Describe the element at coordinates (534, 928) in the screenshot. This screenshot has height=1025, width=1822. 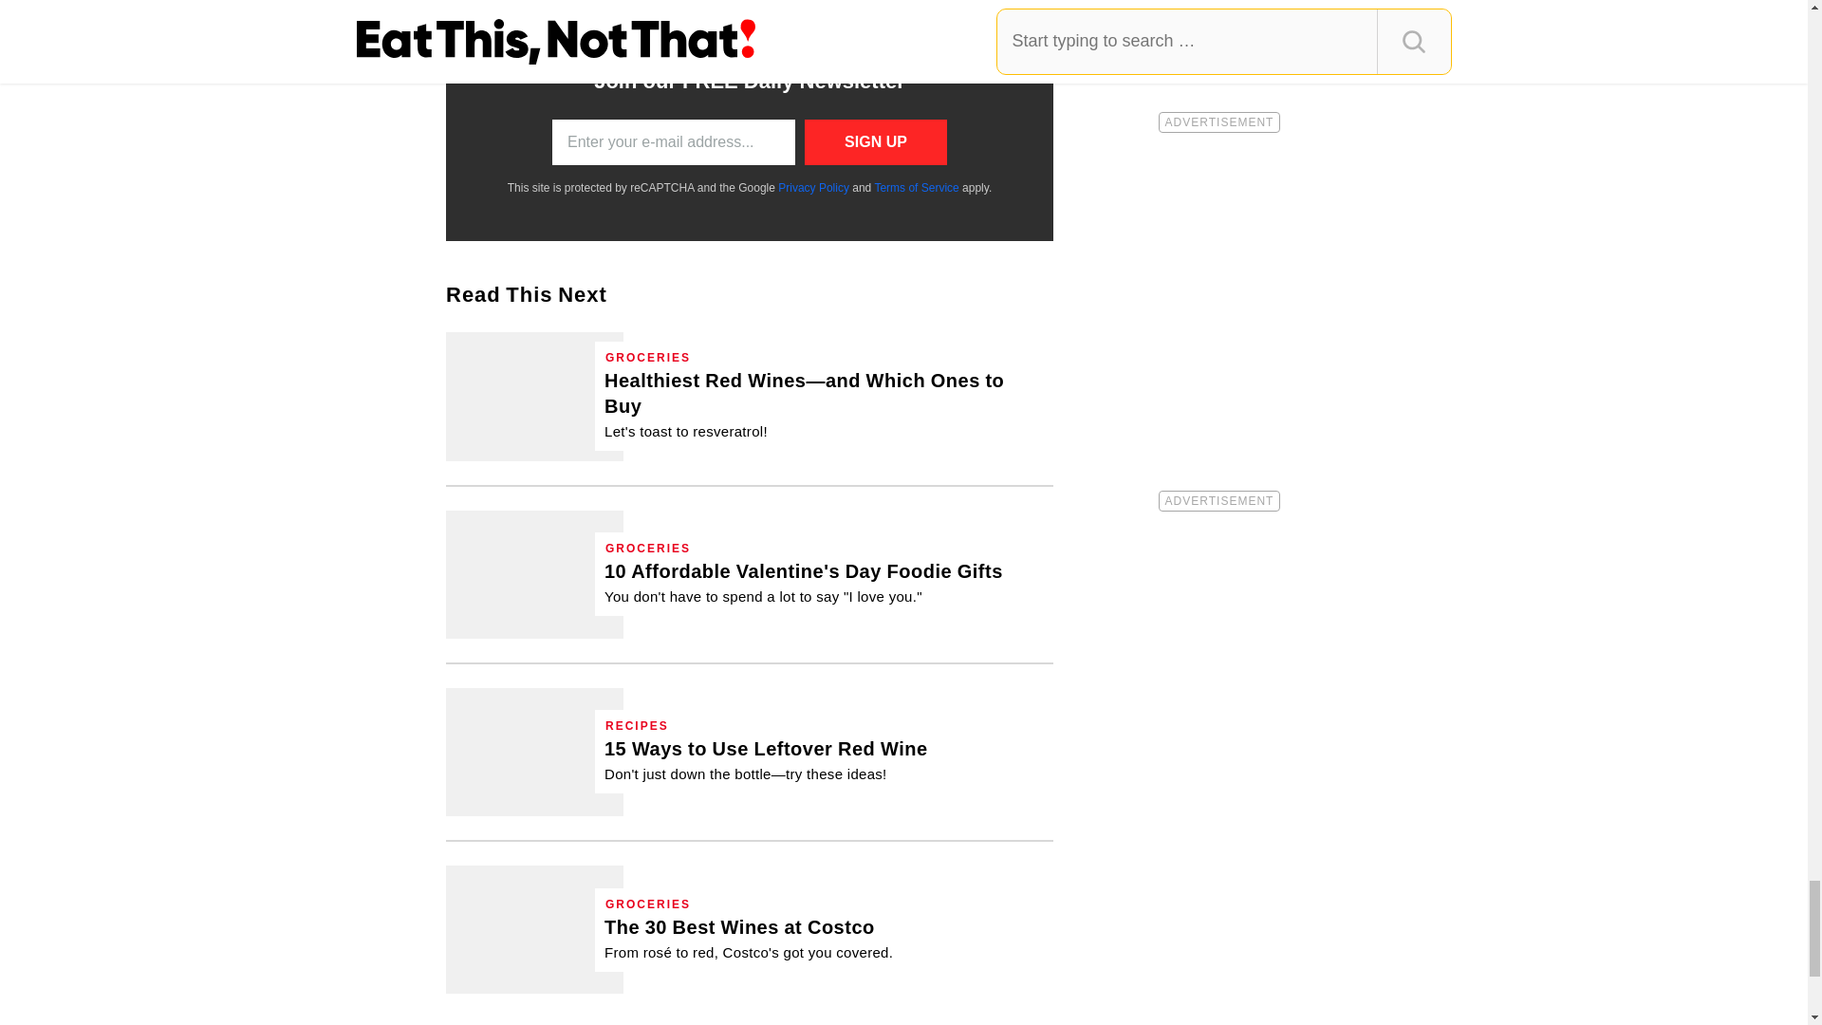
I see `30 Best Wines You Can Buy at Costco` at that location.